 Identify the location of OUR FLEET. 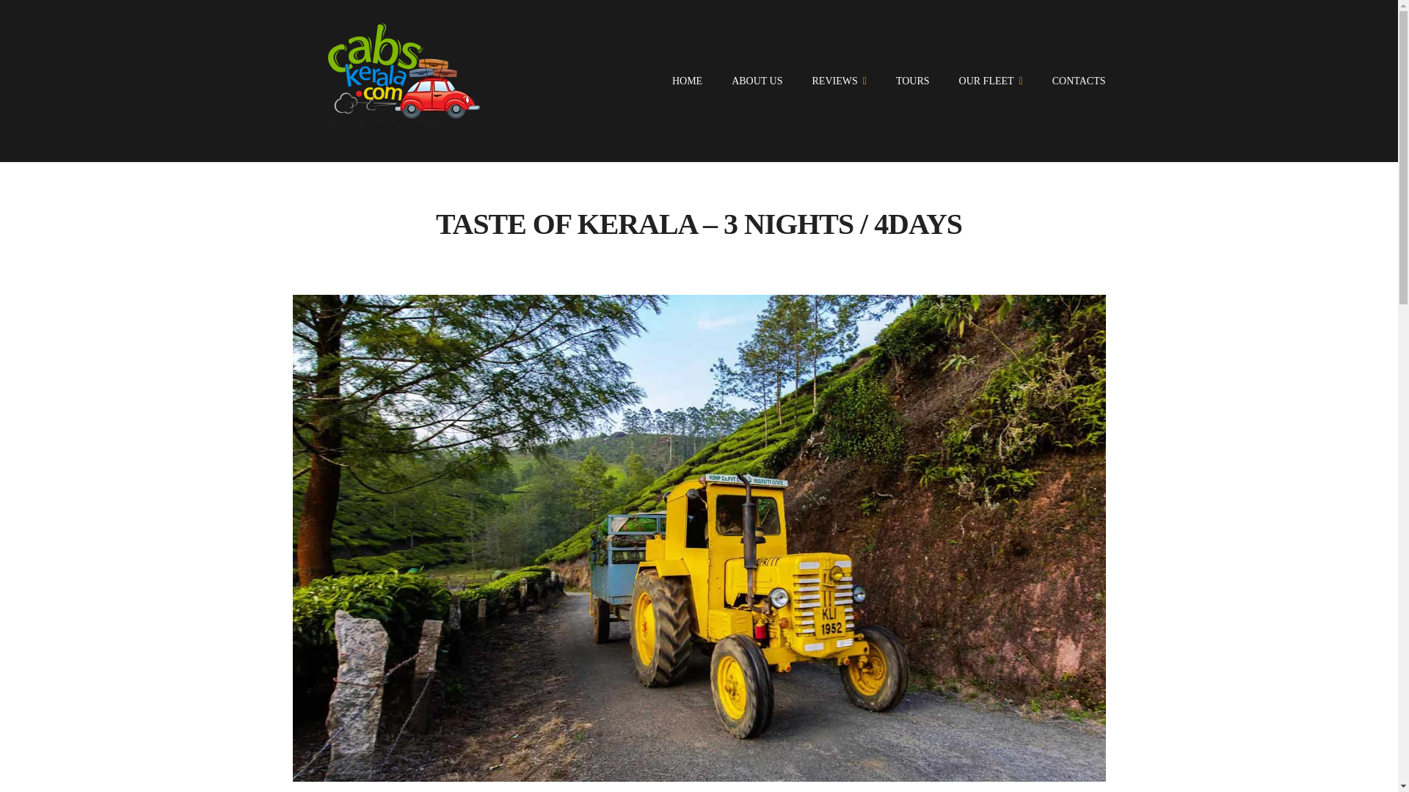
(991, 81).